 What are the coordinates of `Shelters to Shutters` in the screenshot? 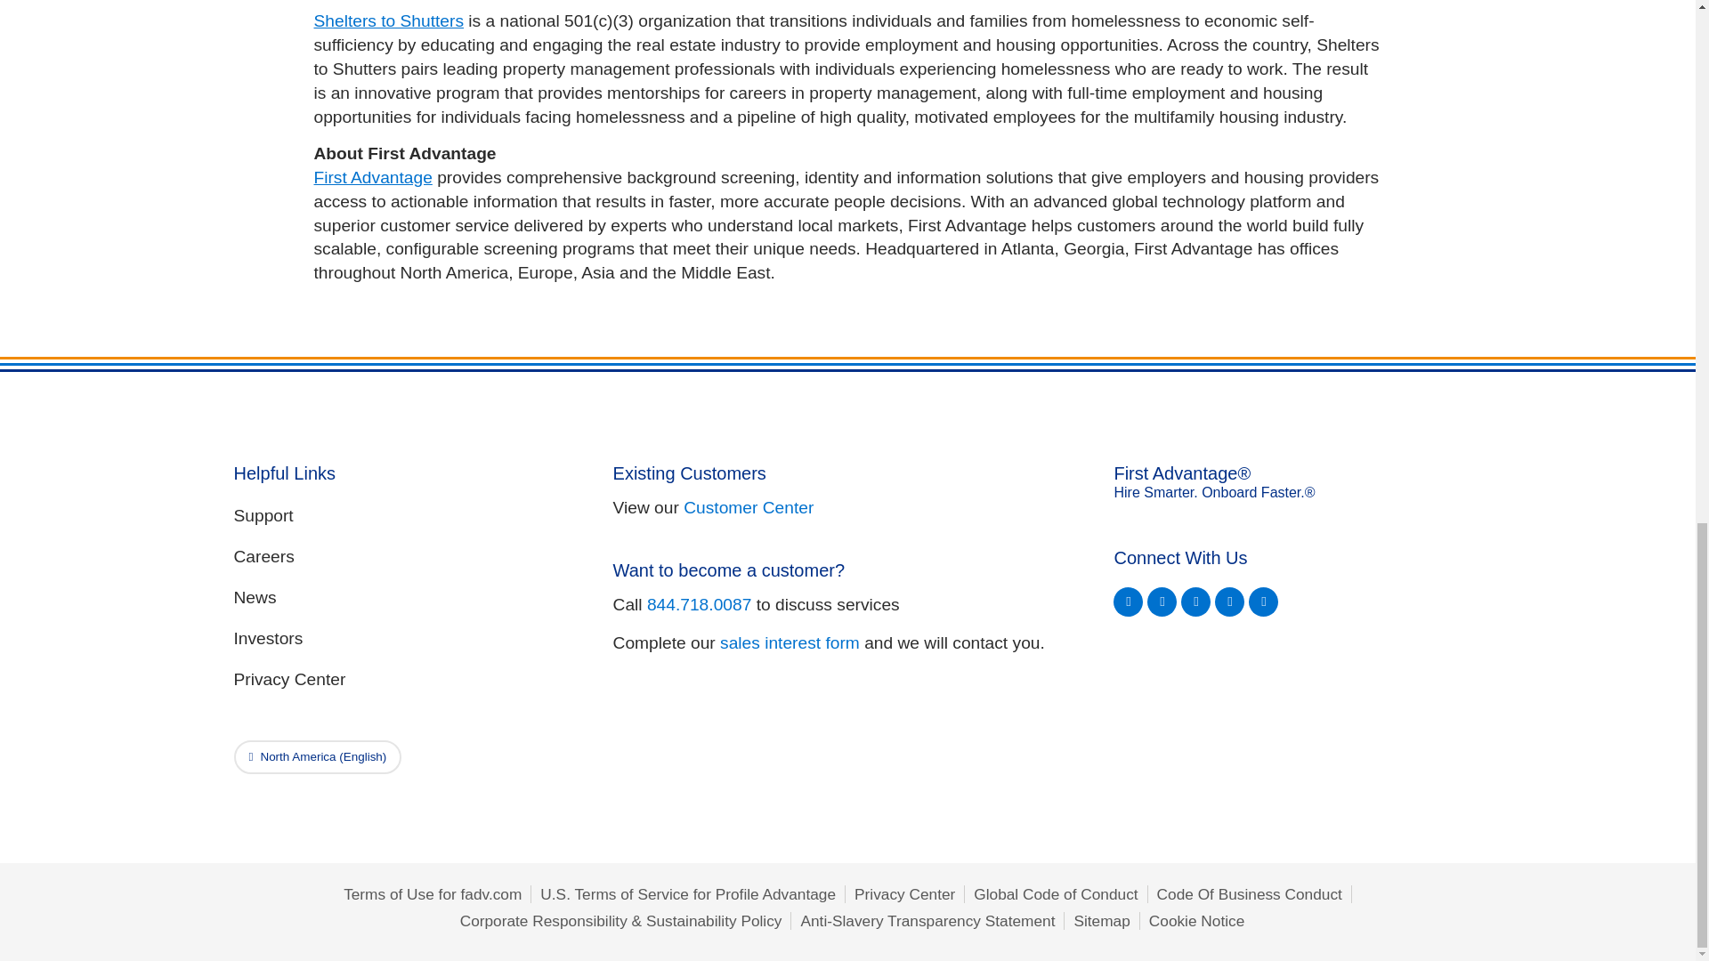 It's located at (388, 20).